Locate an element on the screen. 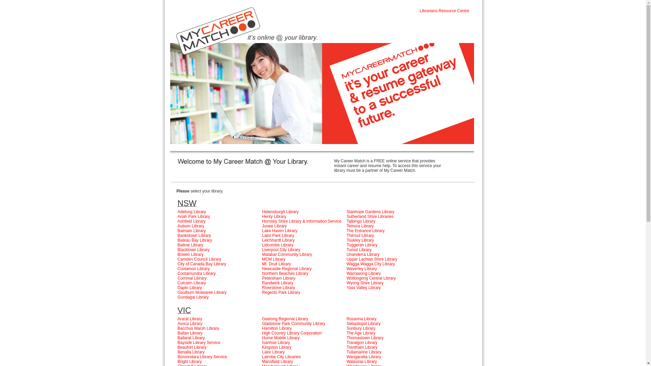  Toukley Library is located at coordinates (360, 240).